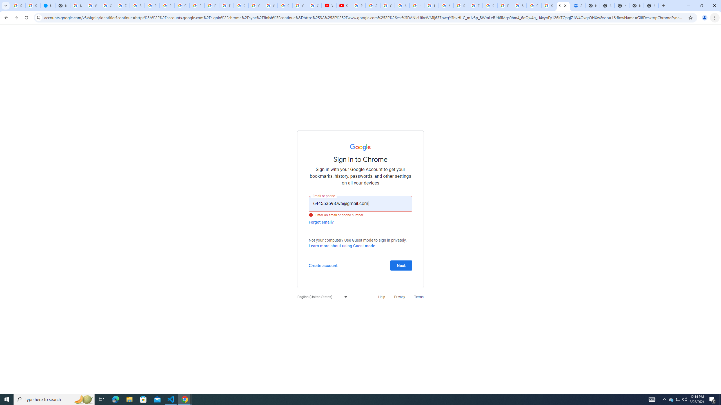 This screenshot has height=405, width=721. What do you see at coordinates (33, 6) in the screenshot?
I see `Sign in - Google Accounts` at bounding box center [33, 6].